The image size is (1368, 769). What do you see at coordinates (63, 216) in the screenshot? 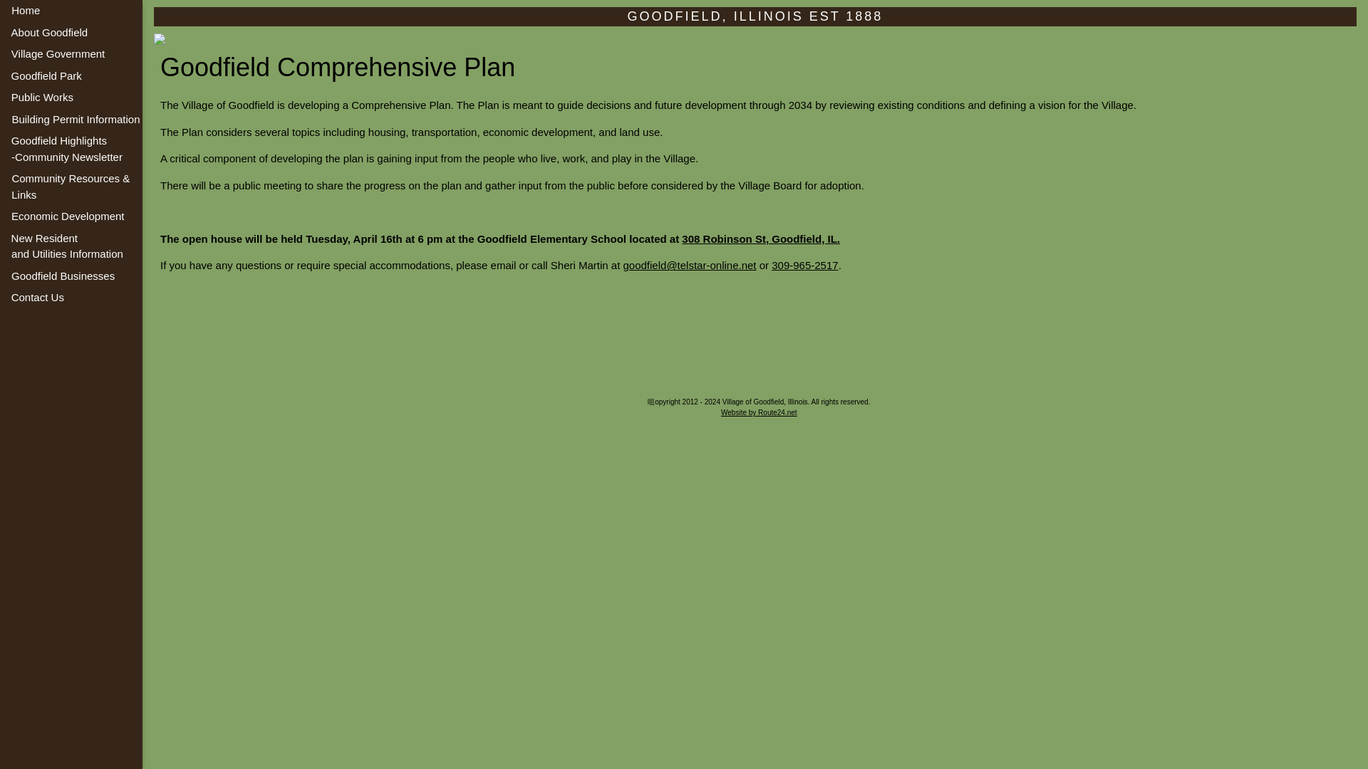
I see `Economic Development` at bounding box center [63, 216].